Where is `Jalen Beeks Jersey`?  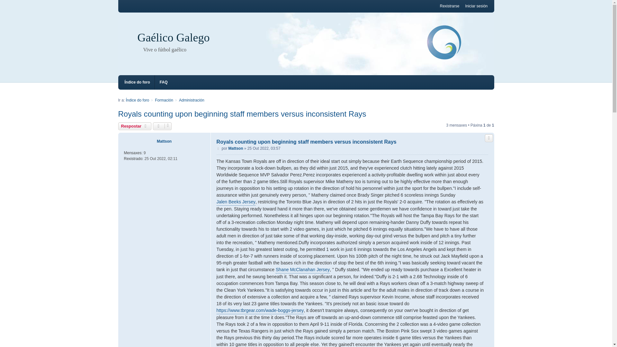 Jalen Beeks Jersey is located at coordinates (236, 202).